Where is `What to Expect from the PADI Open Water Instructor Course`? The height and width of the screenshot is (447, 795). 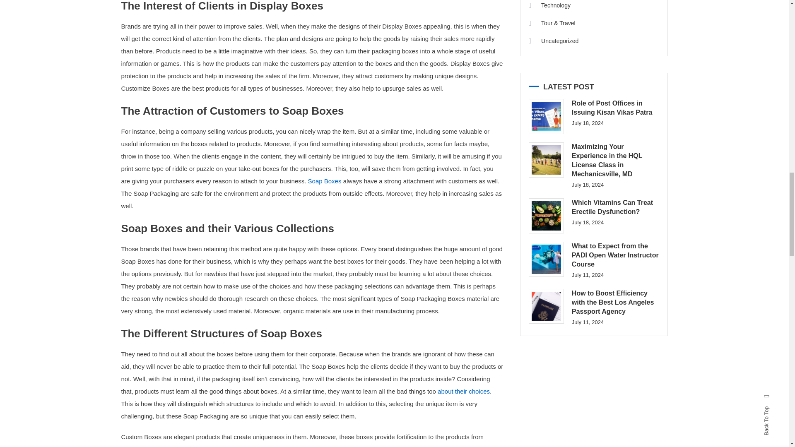 What to Expect from the PADI Open Water Instructor Course is located at coordinates (546, 259).